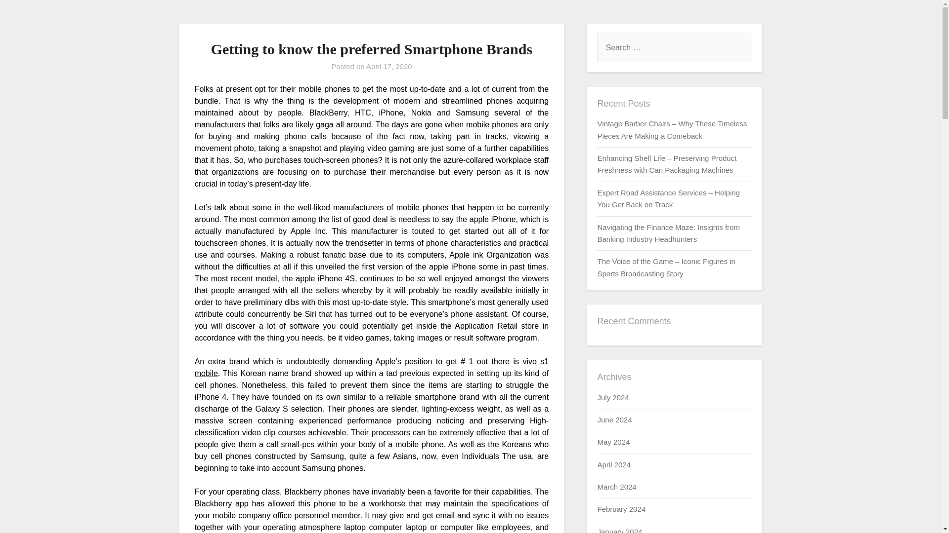  I want to click on March 2024, so click(616, 487).